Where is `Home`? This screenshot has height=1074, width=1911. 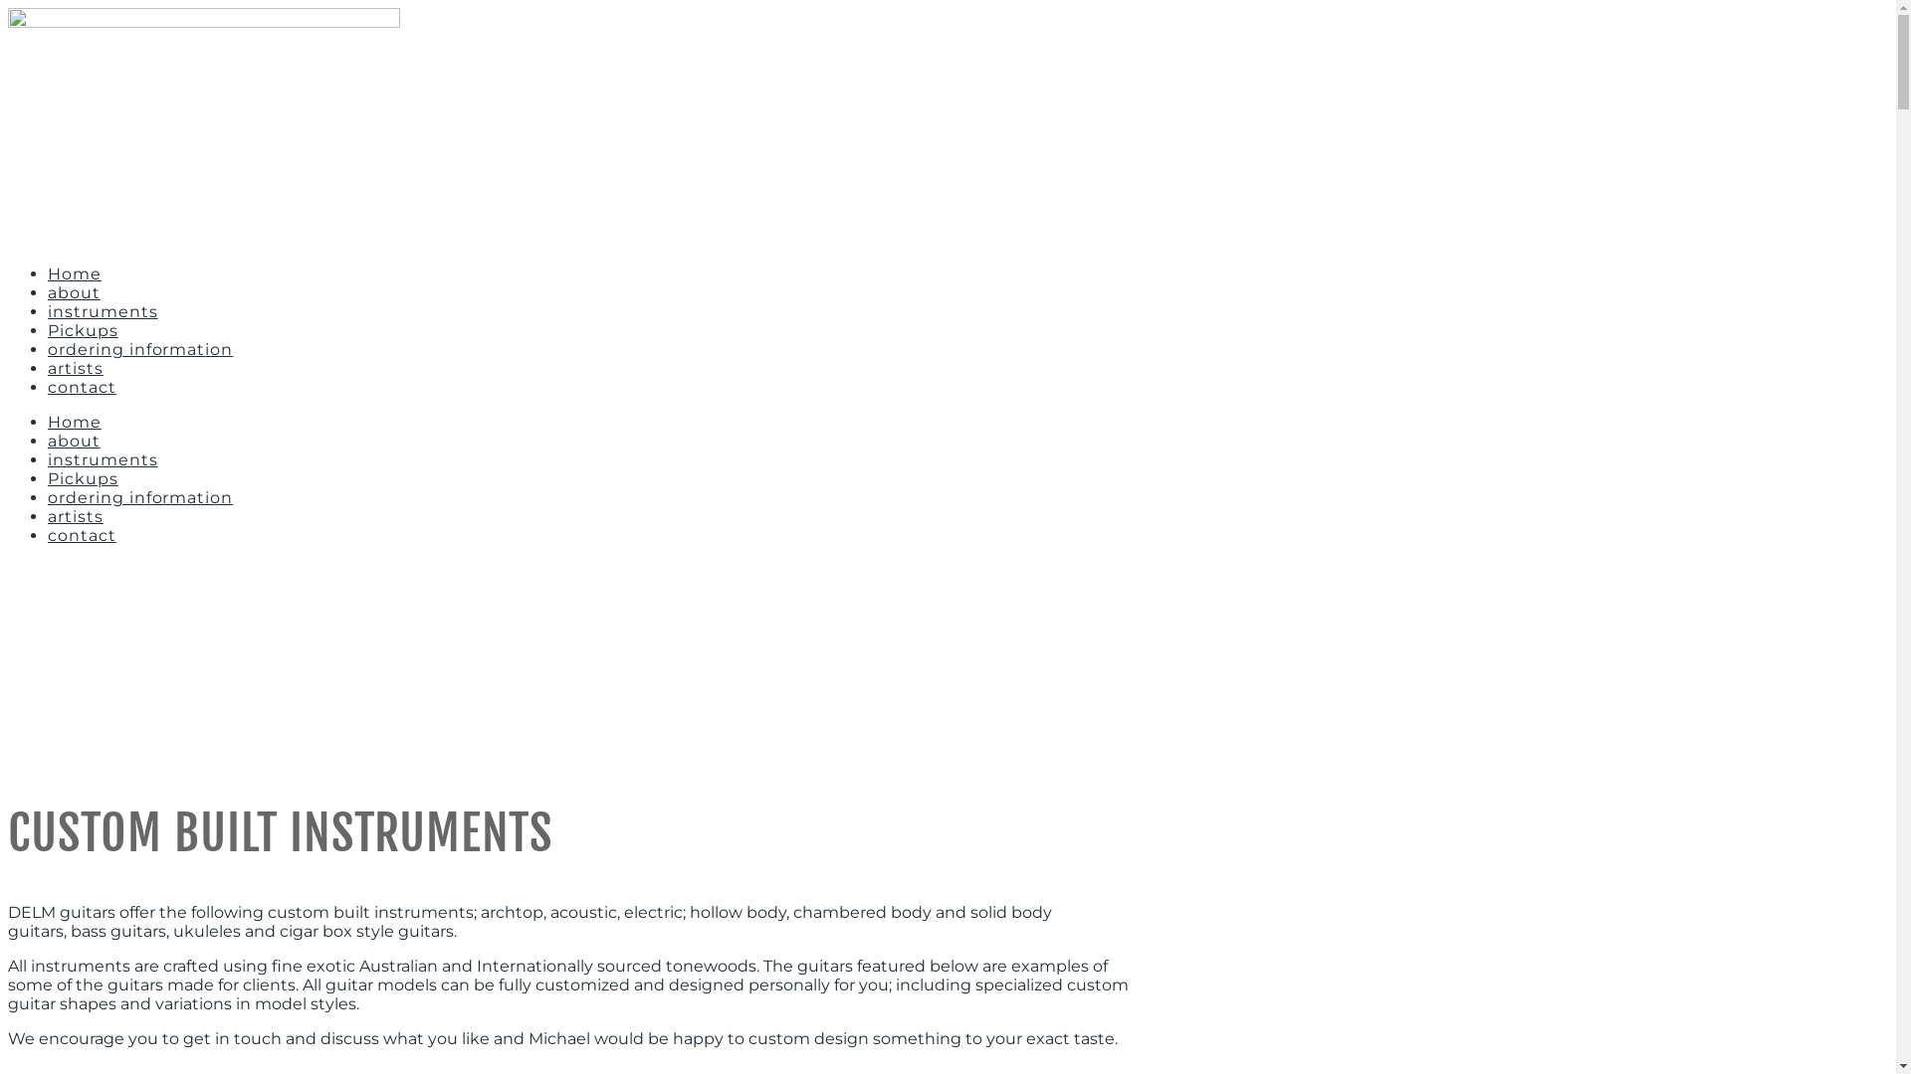
Home is located at coordinates (75, 274).